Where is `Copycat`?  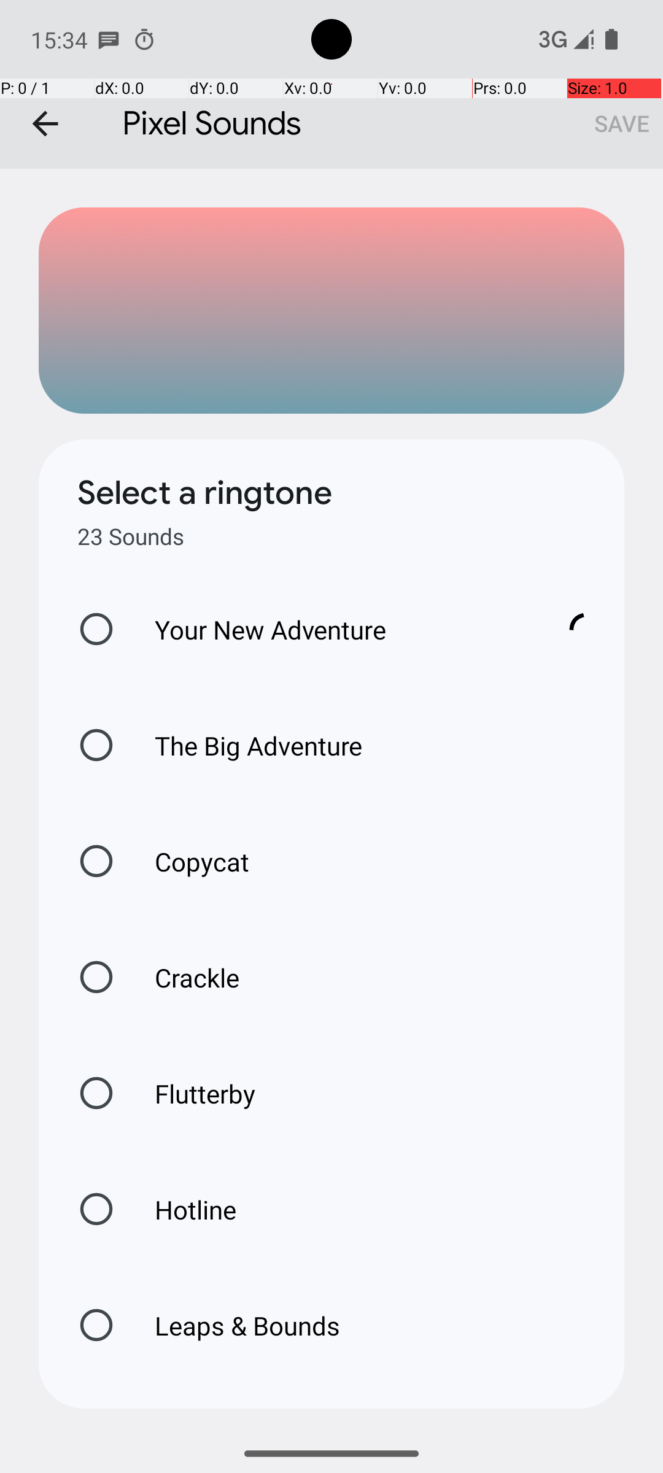 Copycat is located at coordinates (189, 862).